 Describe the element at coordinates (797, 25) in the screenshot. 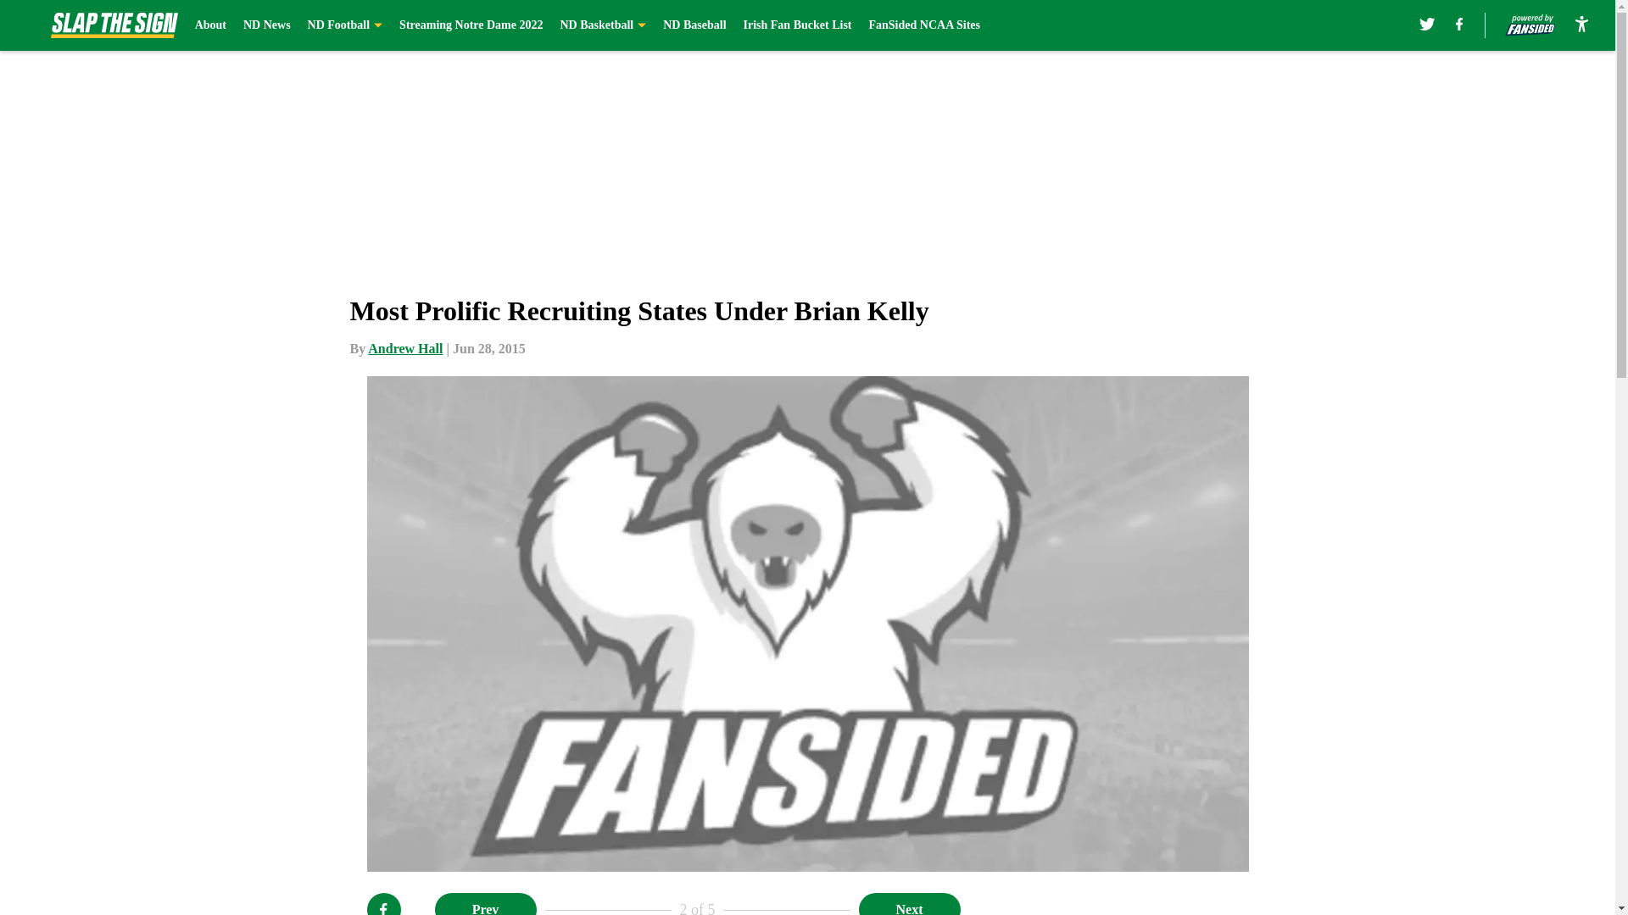

I see `Irish Fan Bucket List` at that location.